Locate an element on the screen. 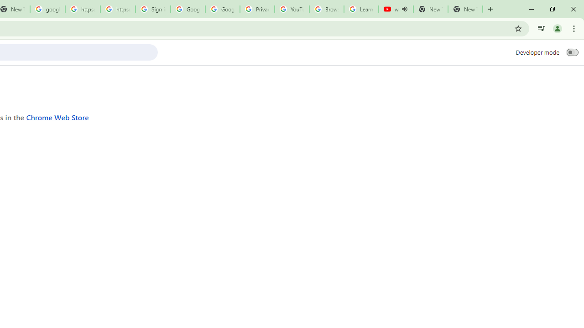 The image size is (584, 328). YouTube is located at coordinates (292, 9).